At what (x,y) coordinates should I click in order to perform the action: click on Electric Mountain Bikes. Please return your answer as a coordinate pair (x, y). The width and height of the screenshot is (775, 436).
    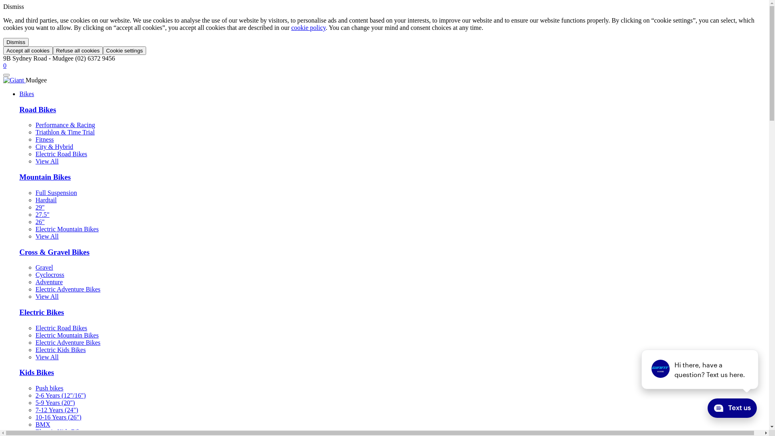
    Looking at the image, I should click on (67, 229).